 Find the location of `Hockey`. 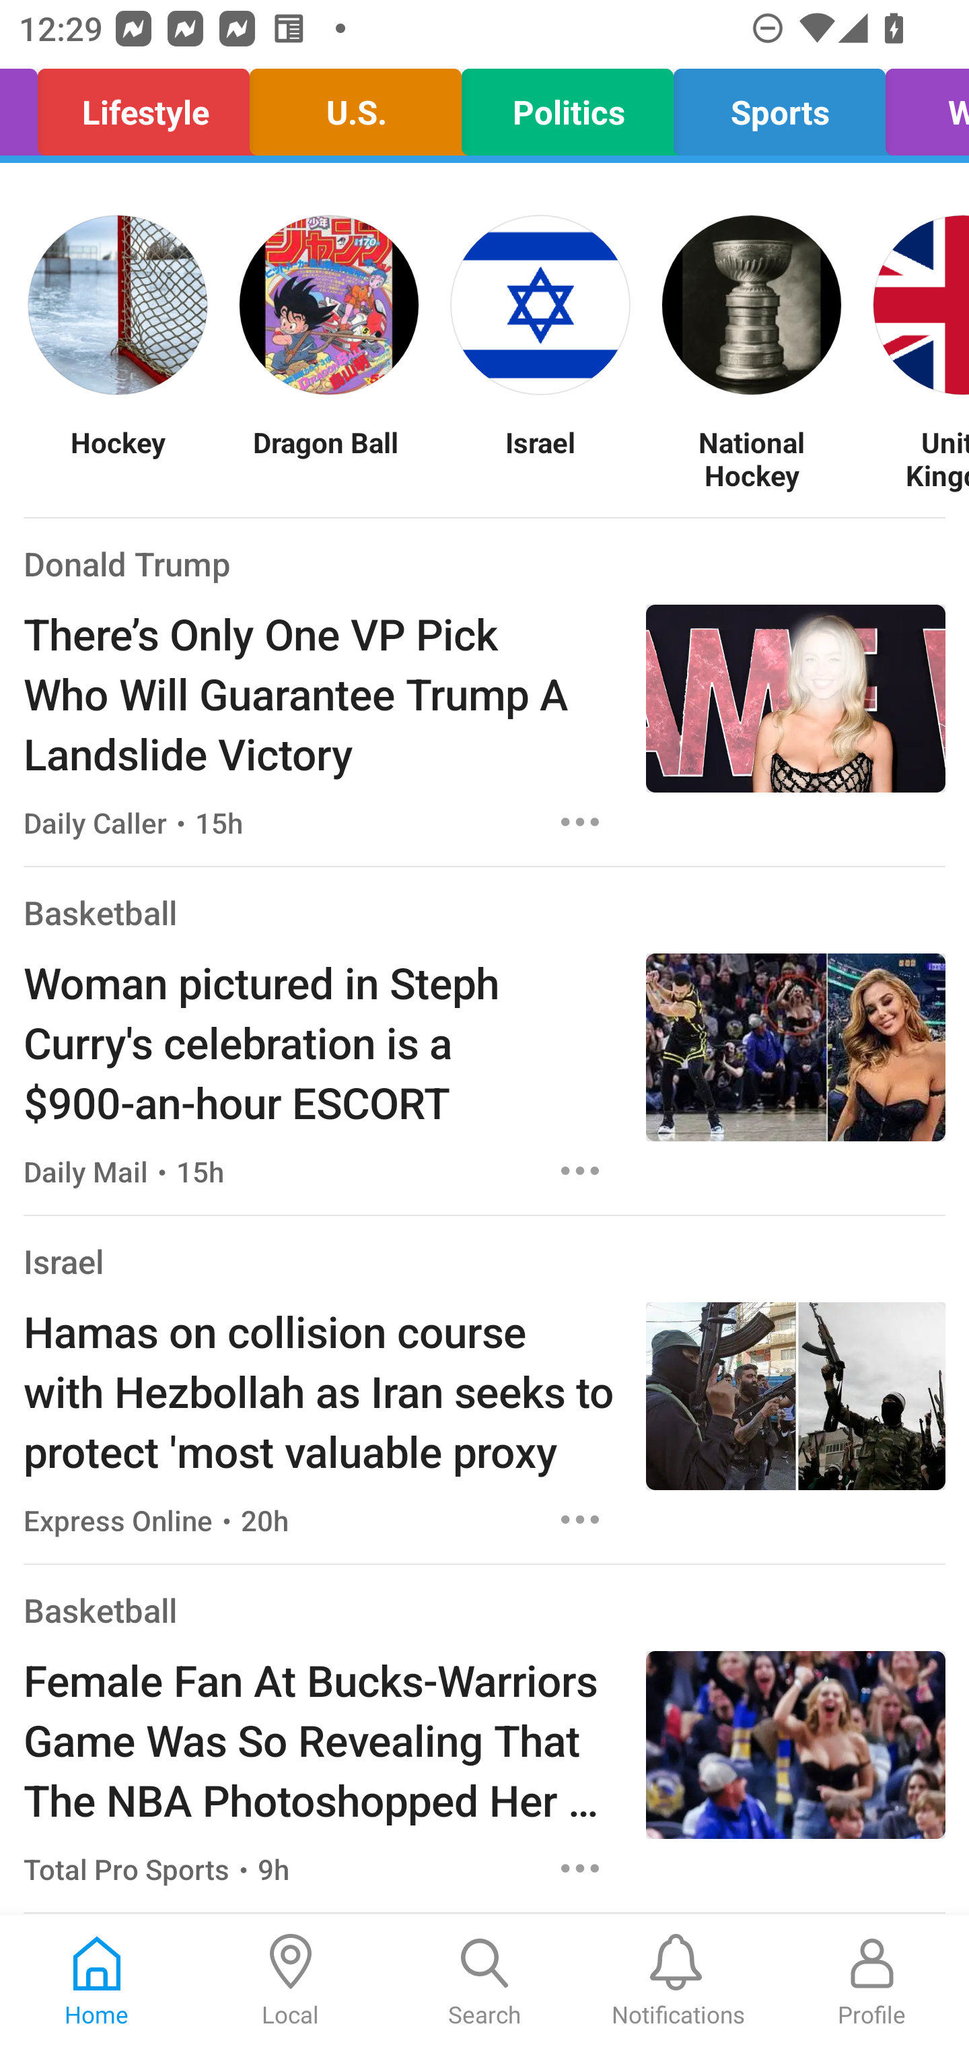

Hockey is located at coordinates (117, 458).